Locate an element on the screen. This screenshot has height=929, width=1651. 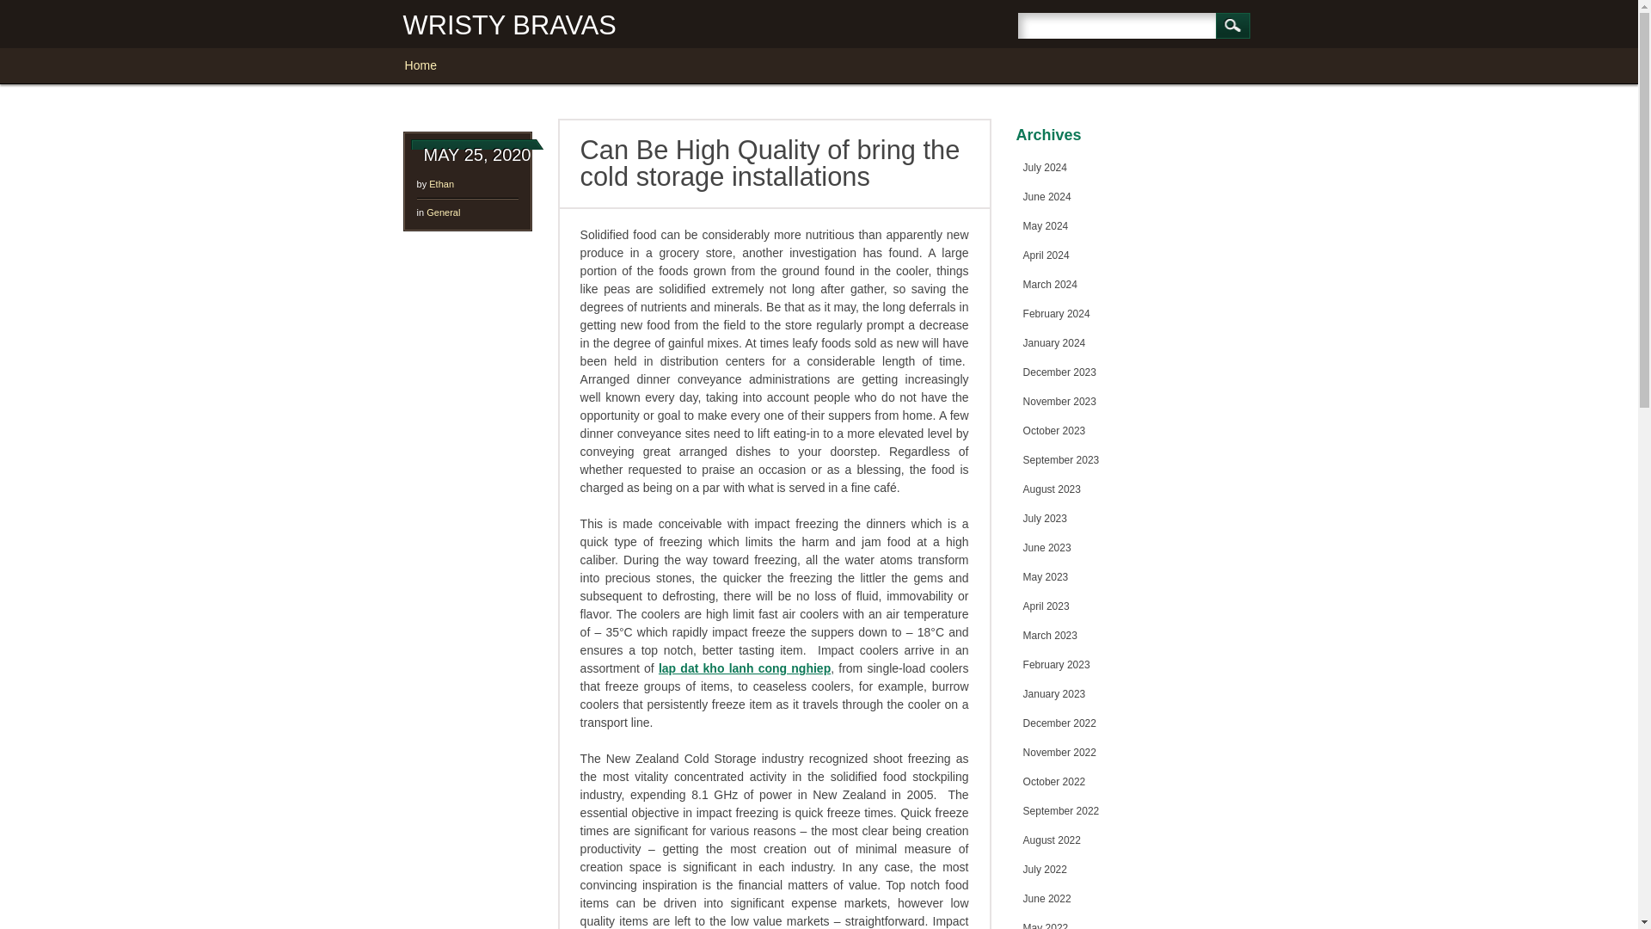
August 2022 is located at coordinates (1053, 840).